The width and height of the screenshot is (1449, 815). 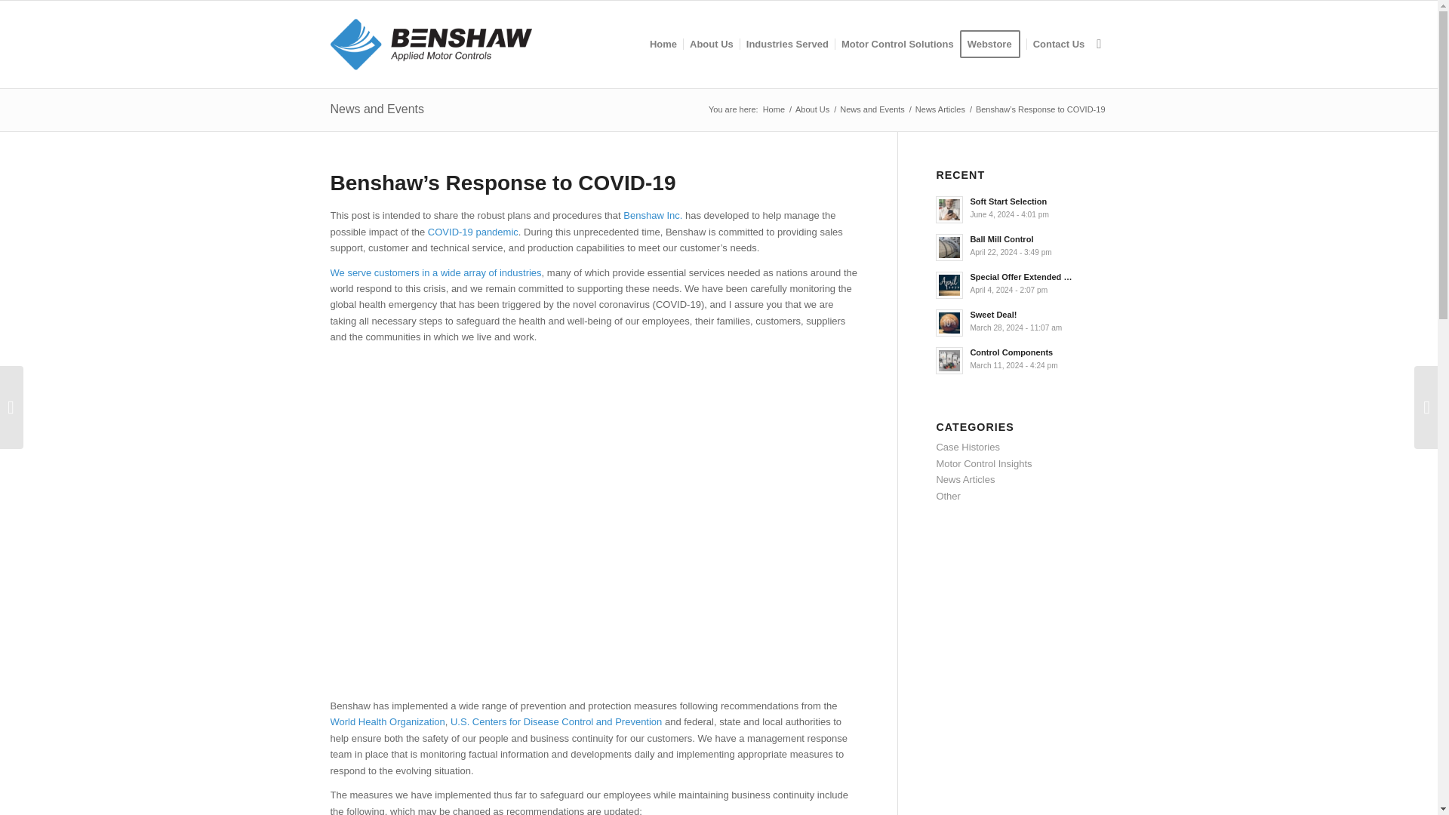 What do you see at coordinates (812, 110) in the screenshot?
I see `About Us` at bounding box center [812, 110].